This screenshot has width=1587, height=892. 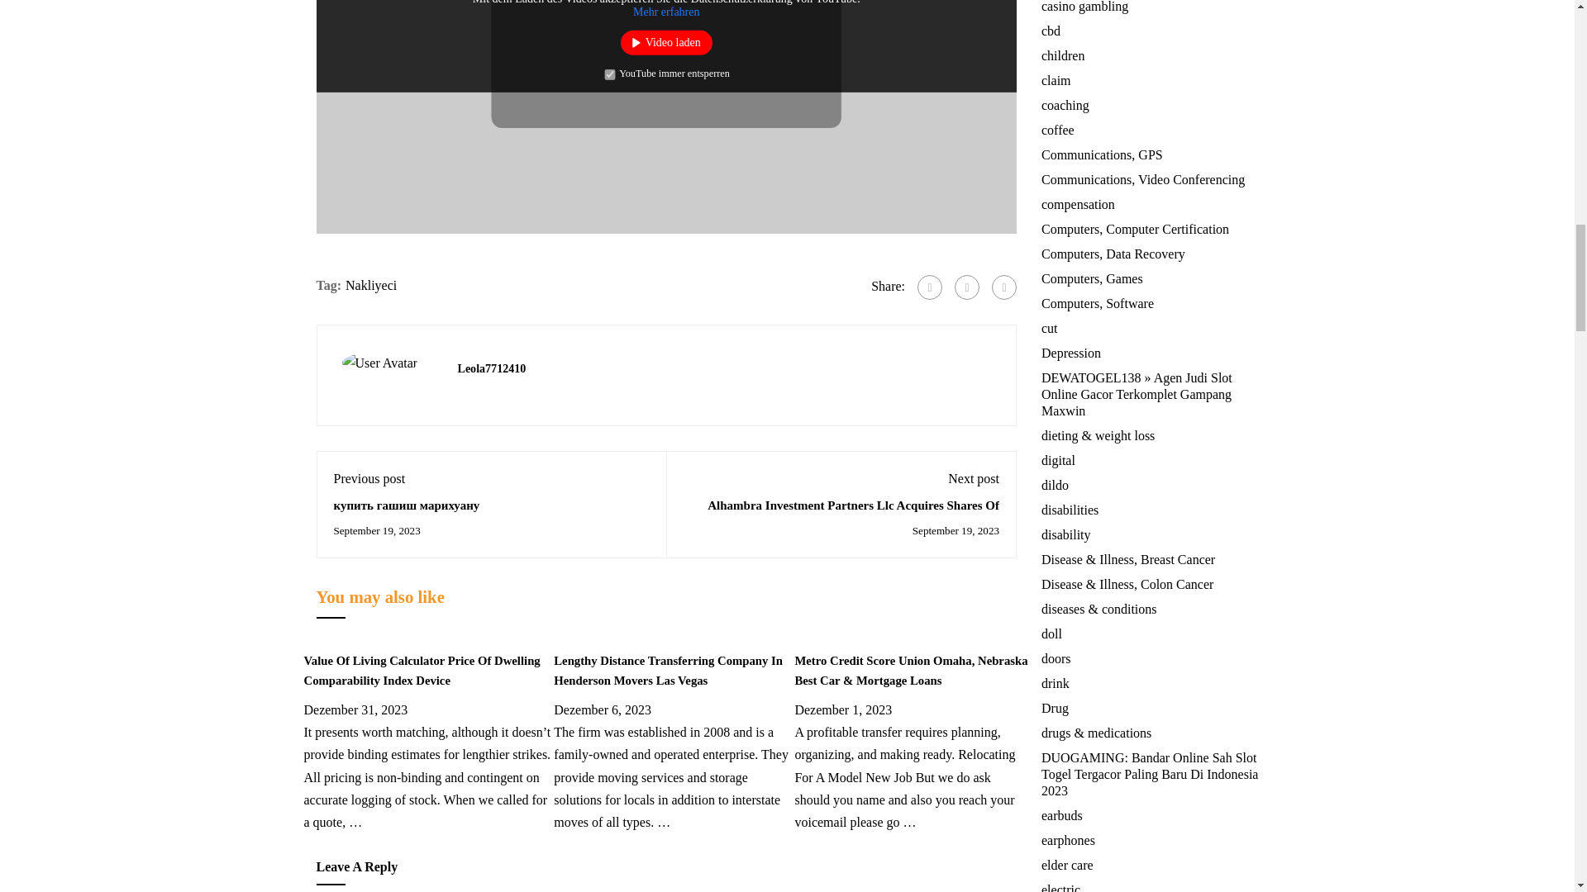 What do you see at coordinates (666, 12) in the screenshot?
I see `Mehr erfahren` at bounding box center [666, 12].